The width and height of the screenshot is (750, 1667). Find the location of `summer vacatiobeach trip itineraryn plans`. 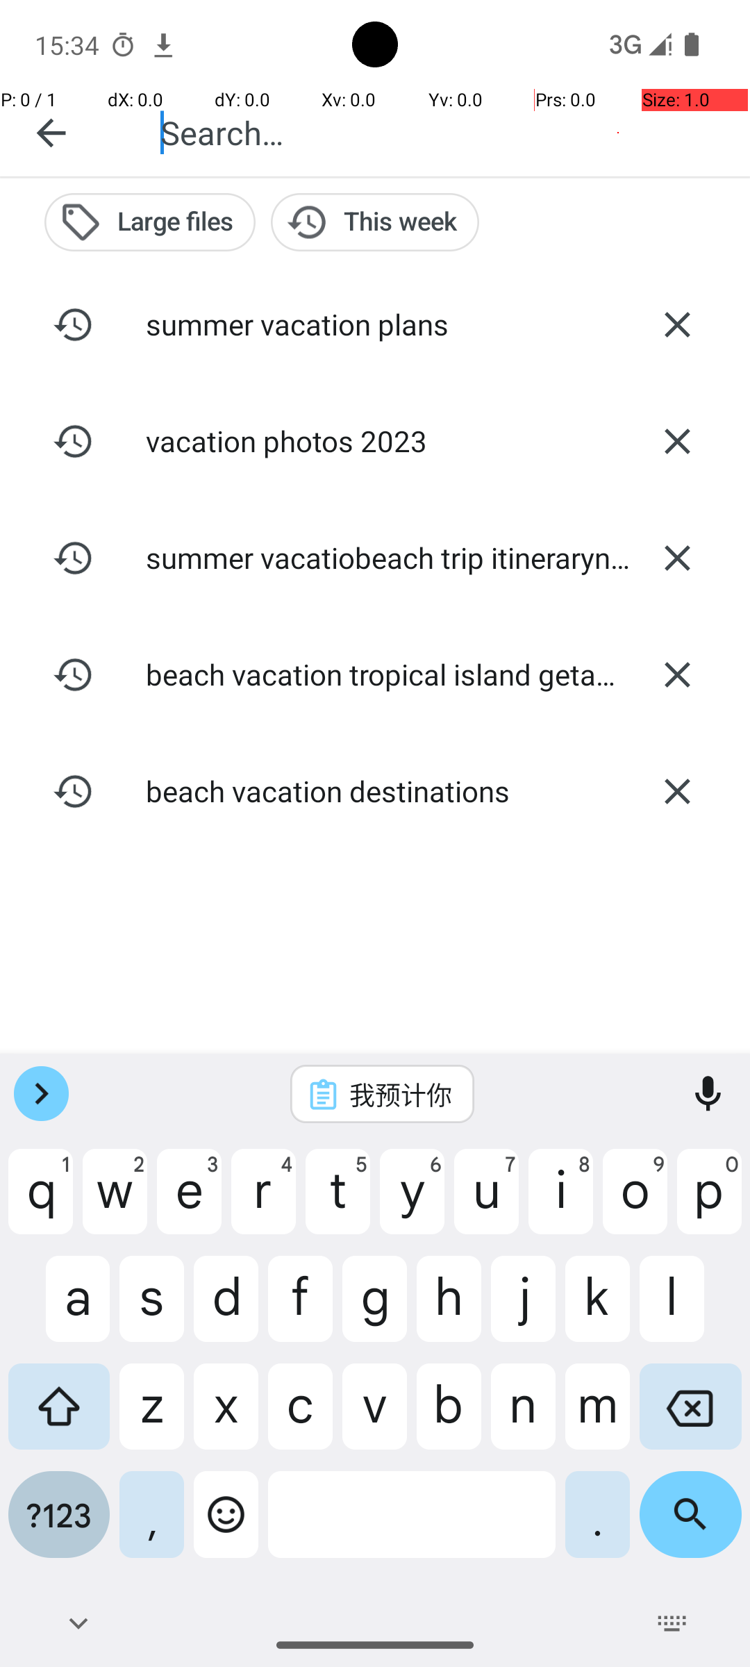

summer vacatiobeach trip itineraryn plans is located at coordinates (375, 557).